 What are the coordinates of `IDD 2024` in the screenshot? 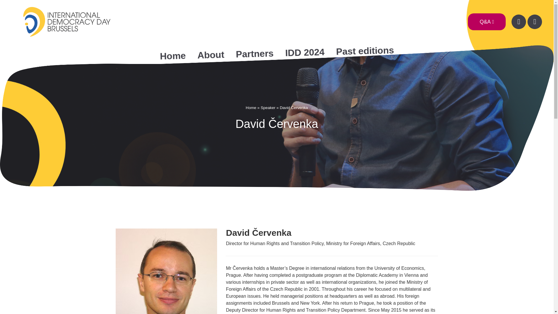 It's located at (304, 52).